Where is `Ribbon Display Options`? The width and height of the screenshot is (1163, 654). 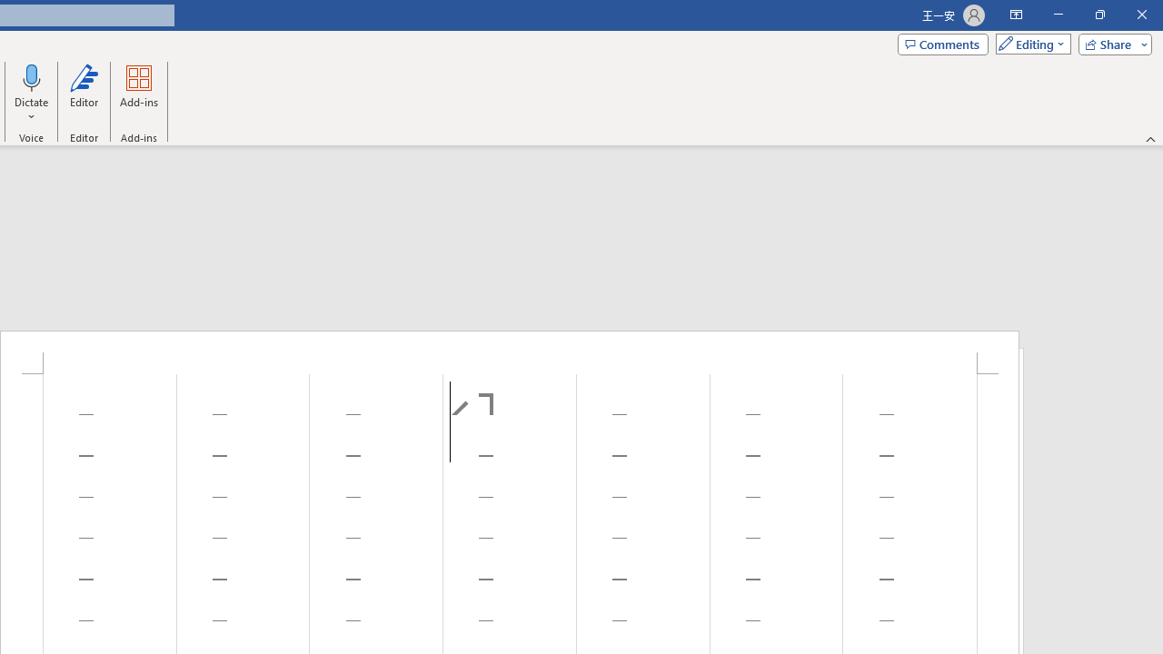 Ribbon Display Options is located at coordinates (1016, 15).